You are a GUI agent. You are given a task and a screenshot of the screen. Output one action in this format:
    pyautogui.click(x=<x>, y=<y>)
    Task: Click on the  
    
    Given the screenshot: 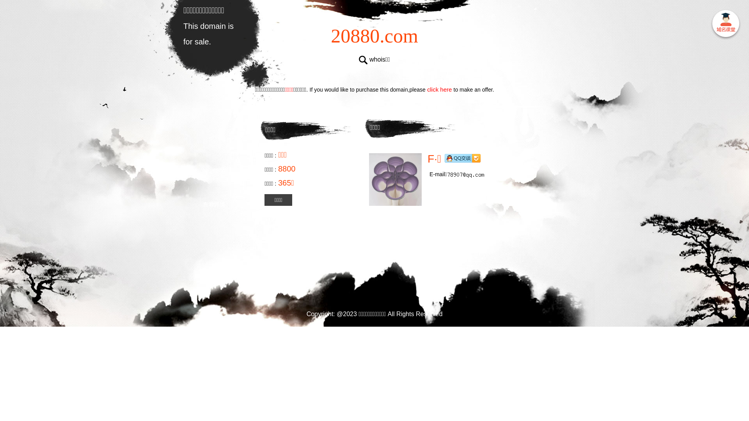 What is the action you would take?
    pyautogui.click(x=726, y=25)
    